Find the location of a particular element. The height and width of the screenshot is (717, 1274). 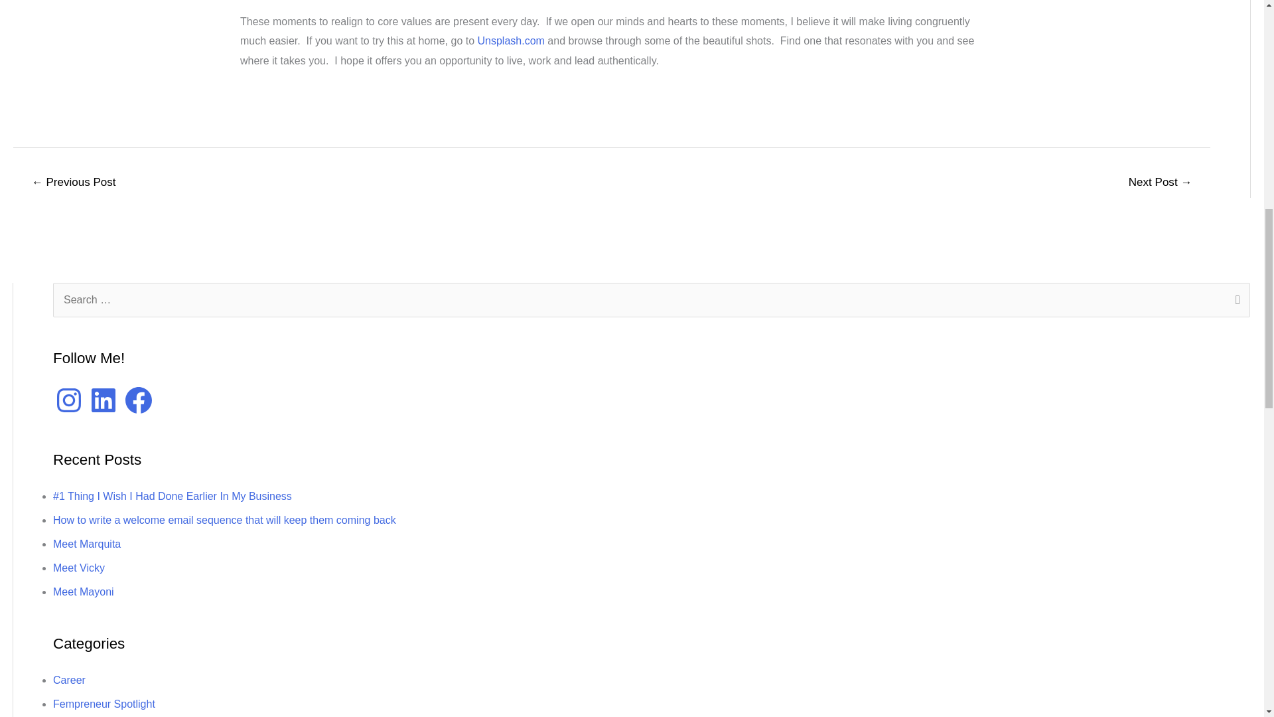

Meet Vicky is located at coordinates (78, 568).